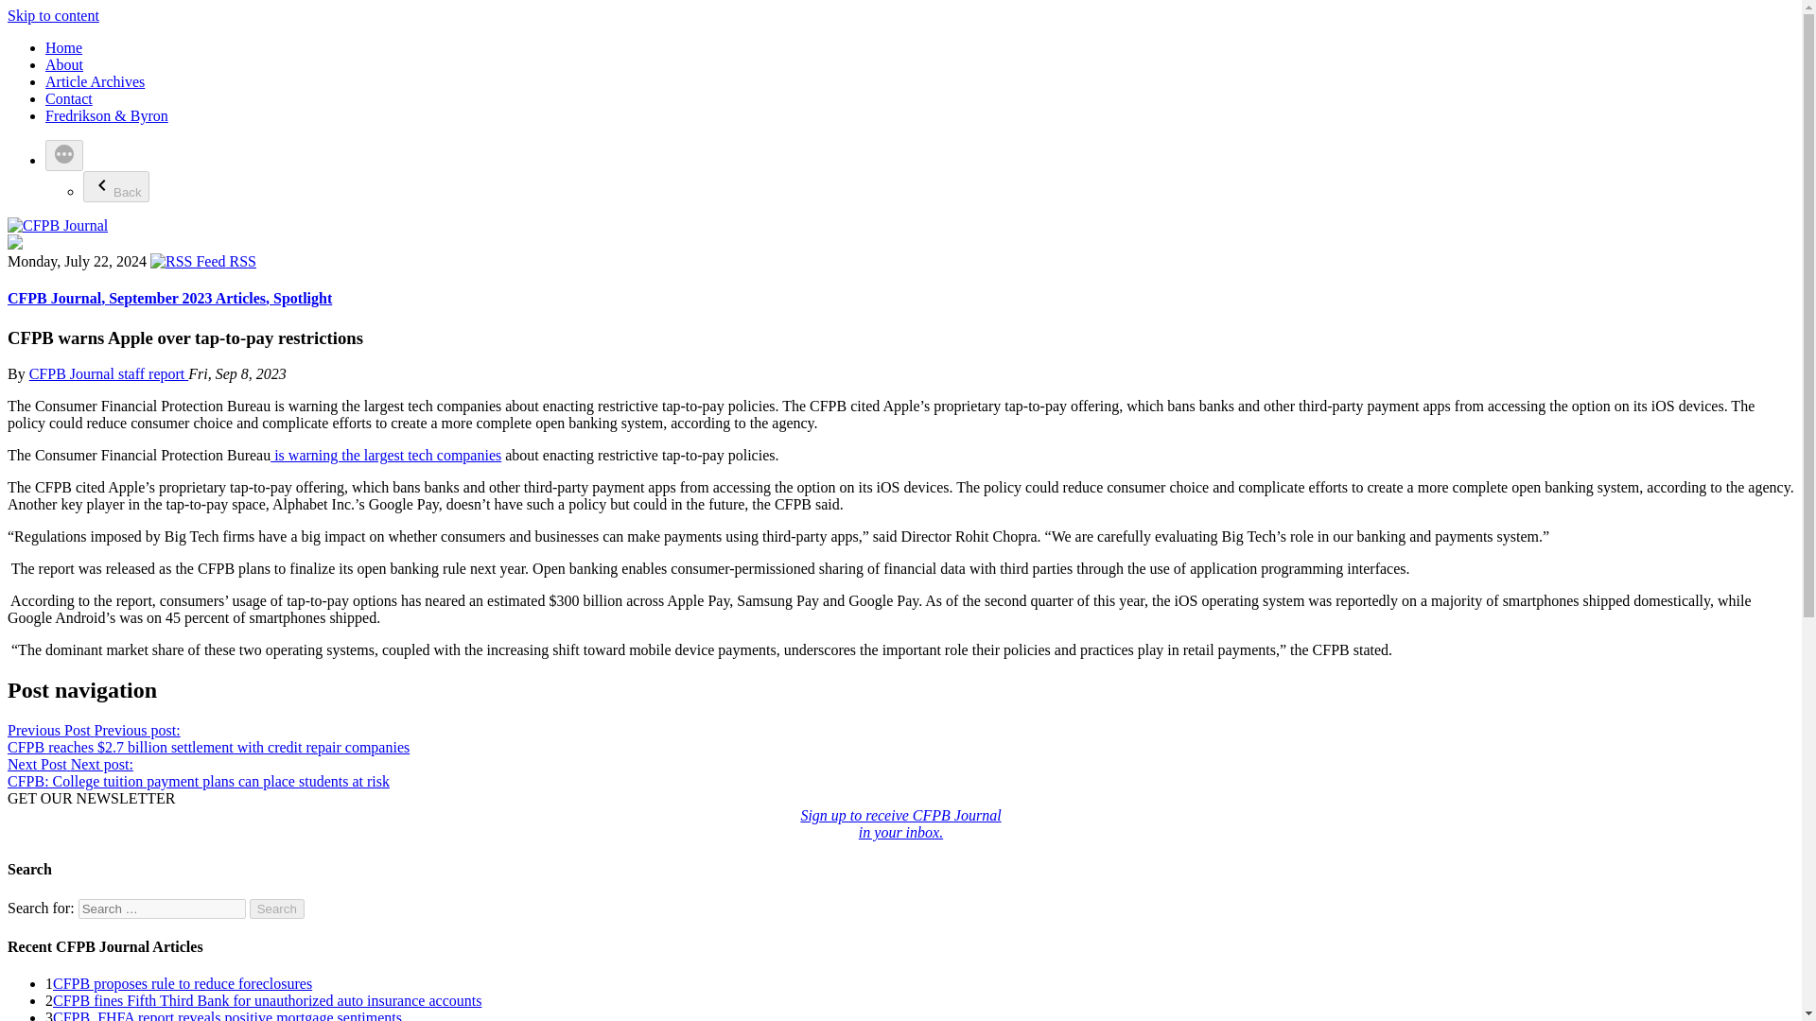  What do you see at coordinates (54, 298) in the screenshot?
I see `Skip to content` at bounding box center [54, 298].